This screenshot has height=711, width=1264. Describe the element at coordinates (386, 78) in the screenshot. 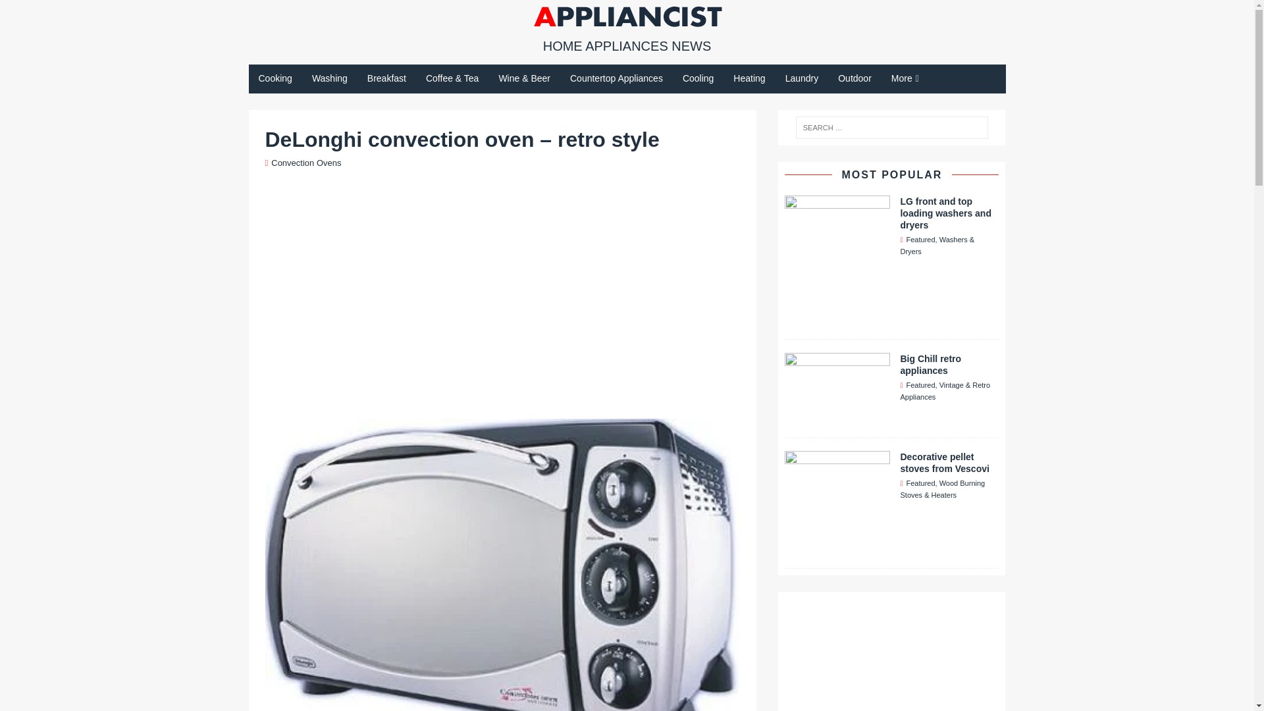

I see `Breakfast` at that location.